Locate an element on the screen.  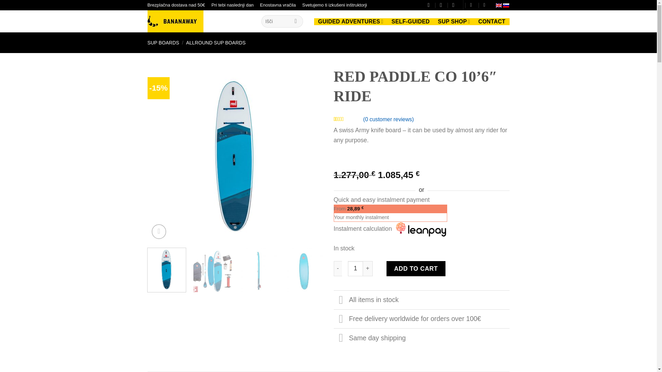
GUIDED ADVENTURES is located at coordinates (350, 21).